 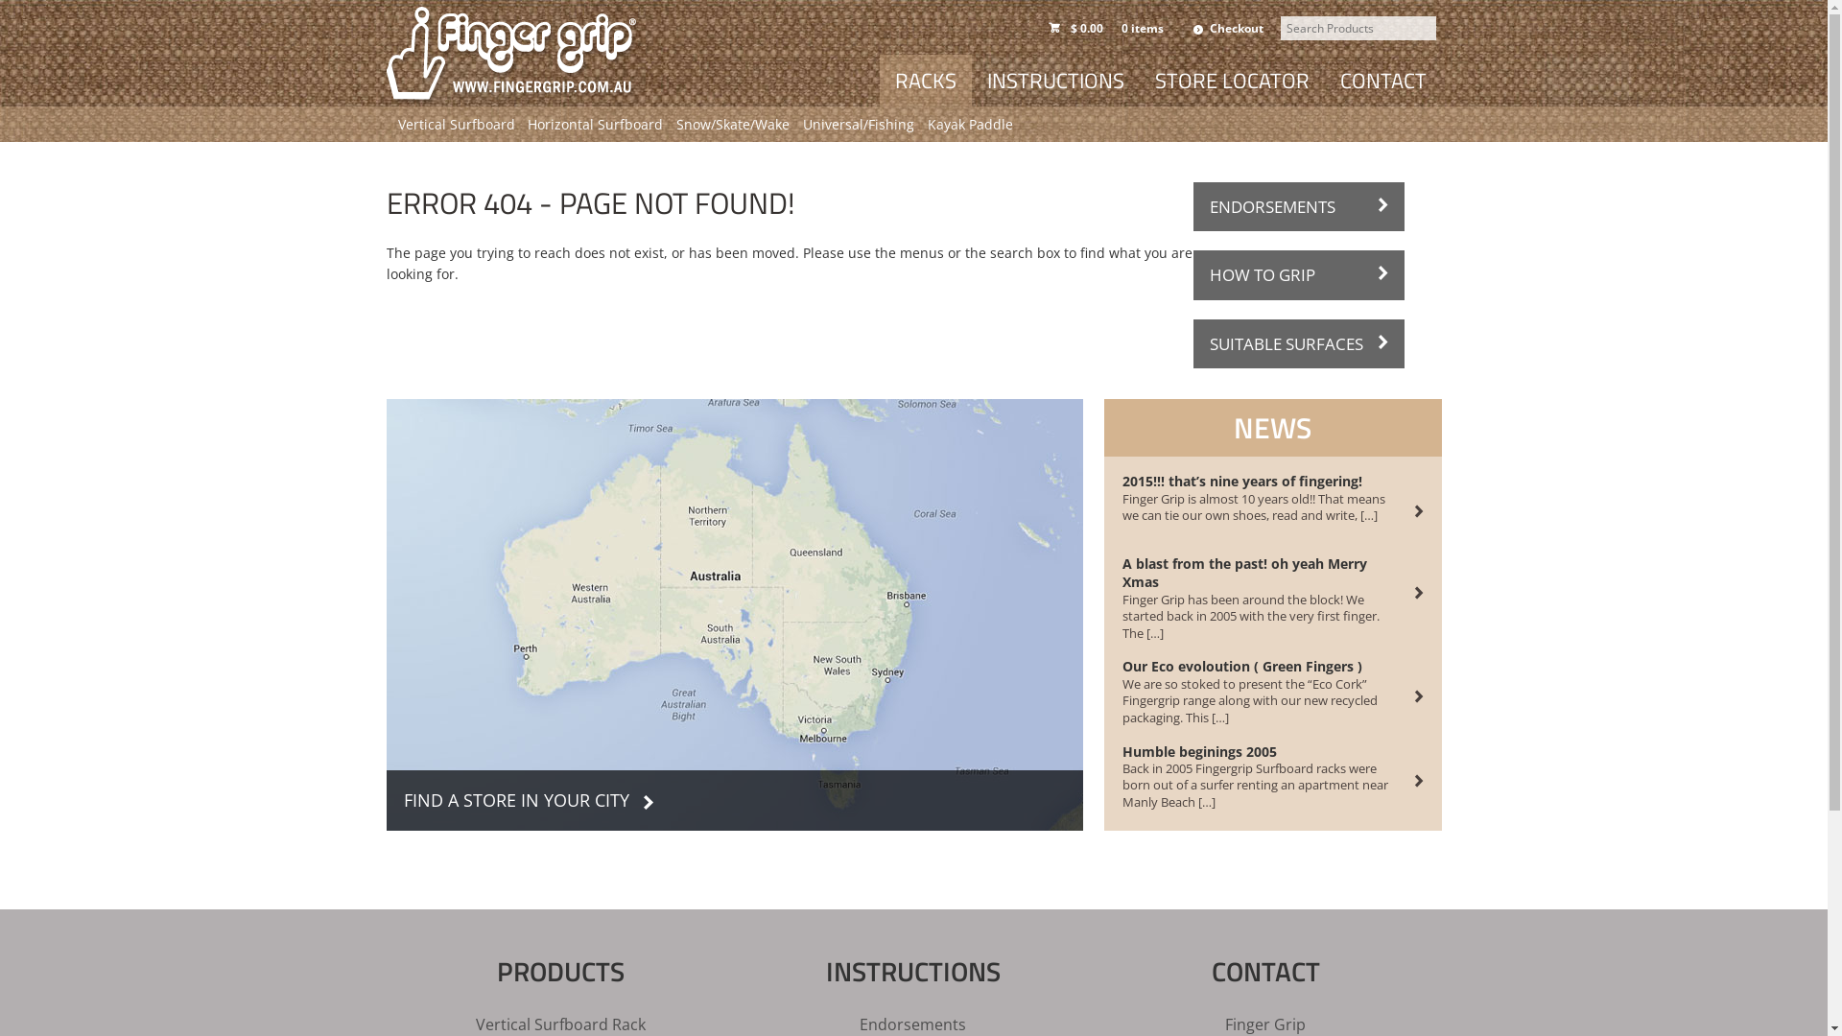 What do you see at coordinates (1232, 81) in the screenshot?
I see `STORE LOCATOR` at bounding box center [1232, 81].